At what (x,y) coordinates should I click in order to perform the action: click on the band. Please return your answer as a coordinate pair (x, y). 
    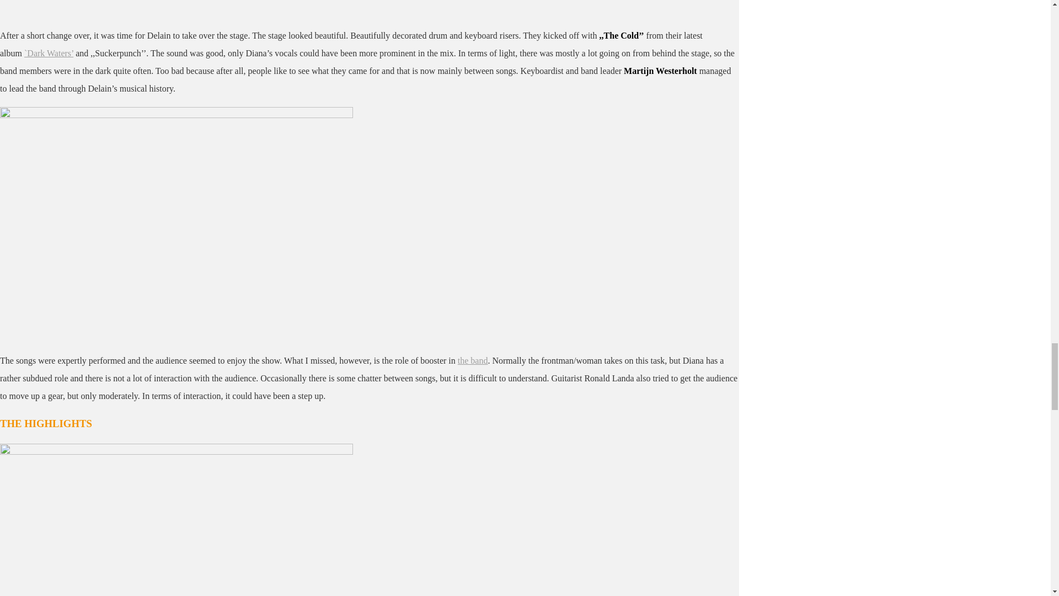
    Looking at the image, I should click on (473, 360).